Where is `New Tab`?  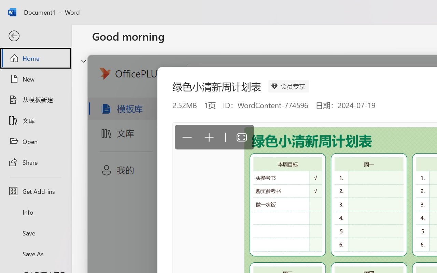 New Tab is located at coordinates (102, 8).